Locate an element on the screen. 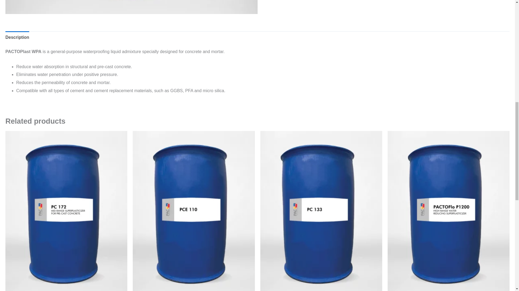  Description is located at coordinates (17, 37).